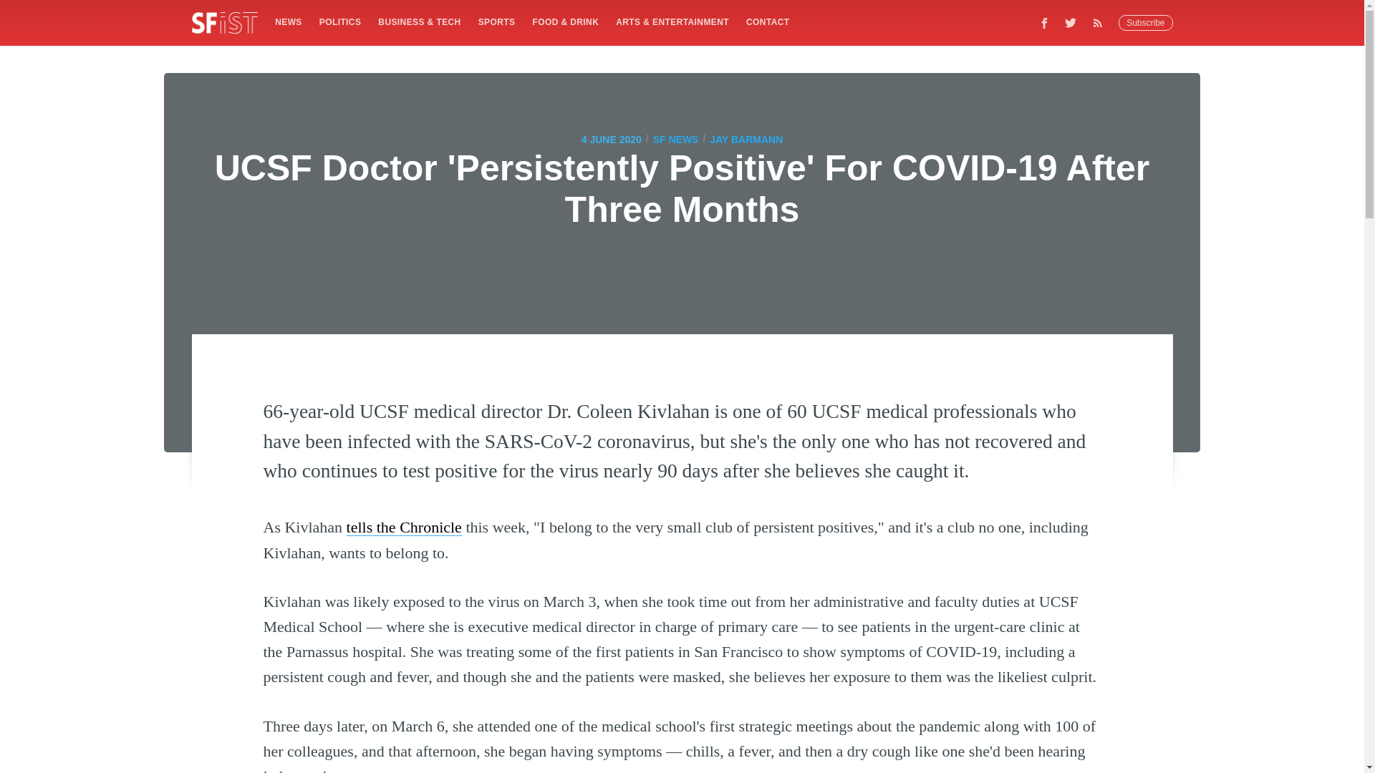  I want to click on CONTACT, so click(768, 21).